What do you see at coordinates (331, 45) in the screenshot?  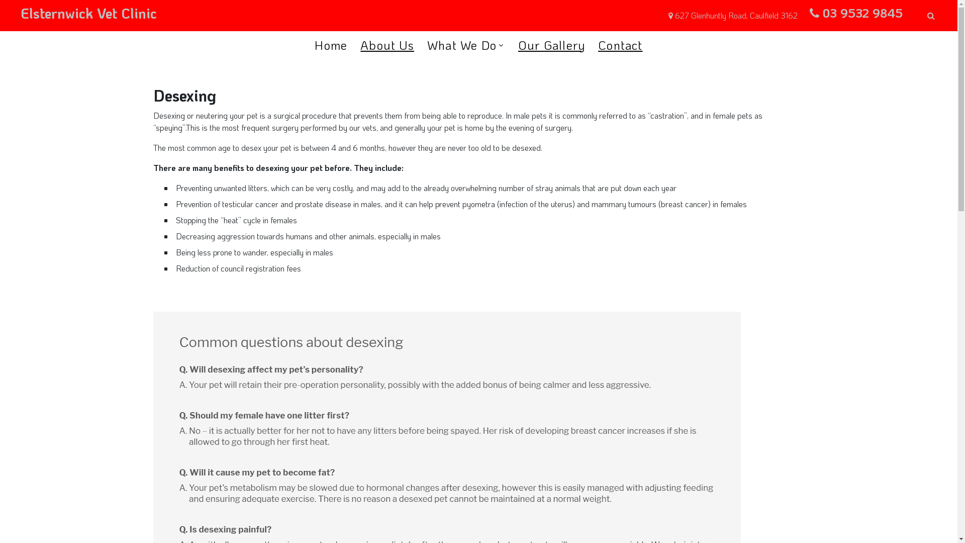 I see `Home` at bounding box center [331, 45].